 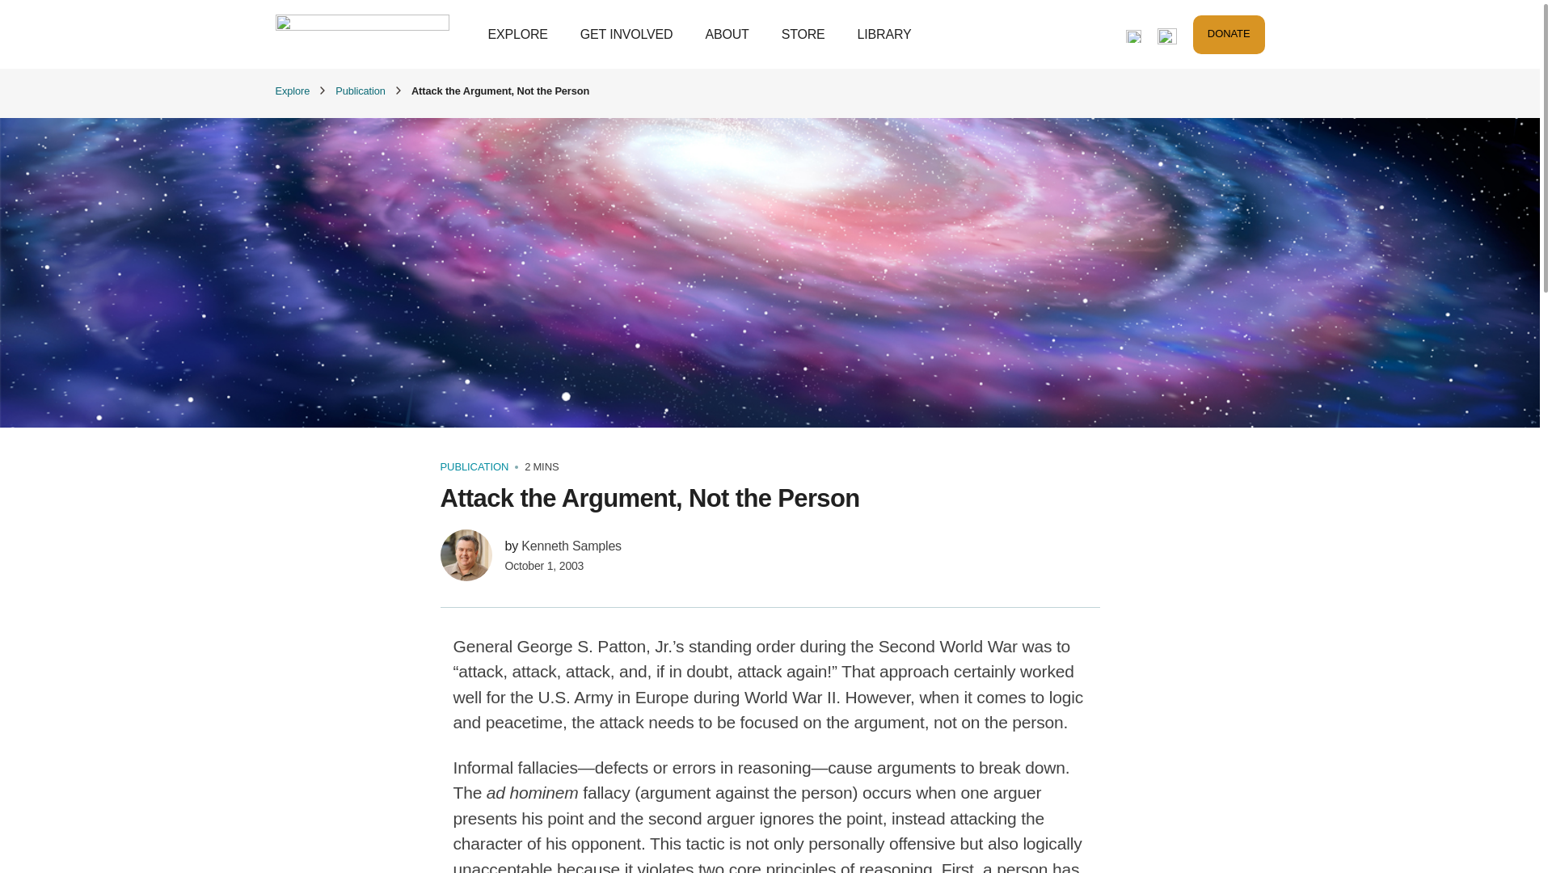 I want to click on DONATE, so click(x=1229, y=34).